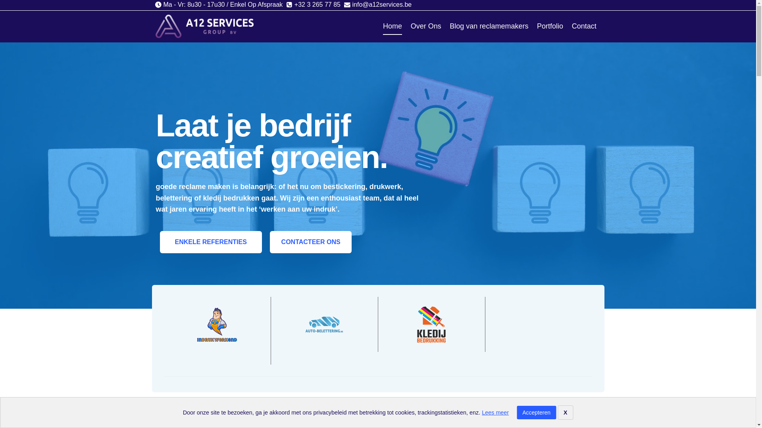 The image size is (762, 428). What do you see at coordinates (565, 413) in the screenshot?
I see `X` at bounding box center [565, 413].